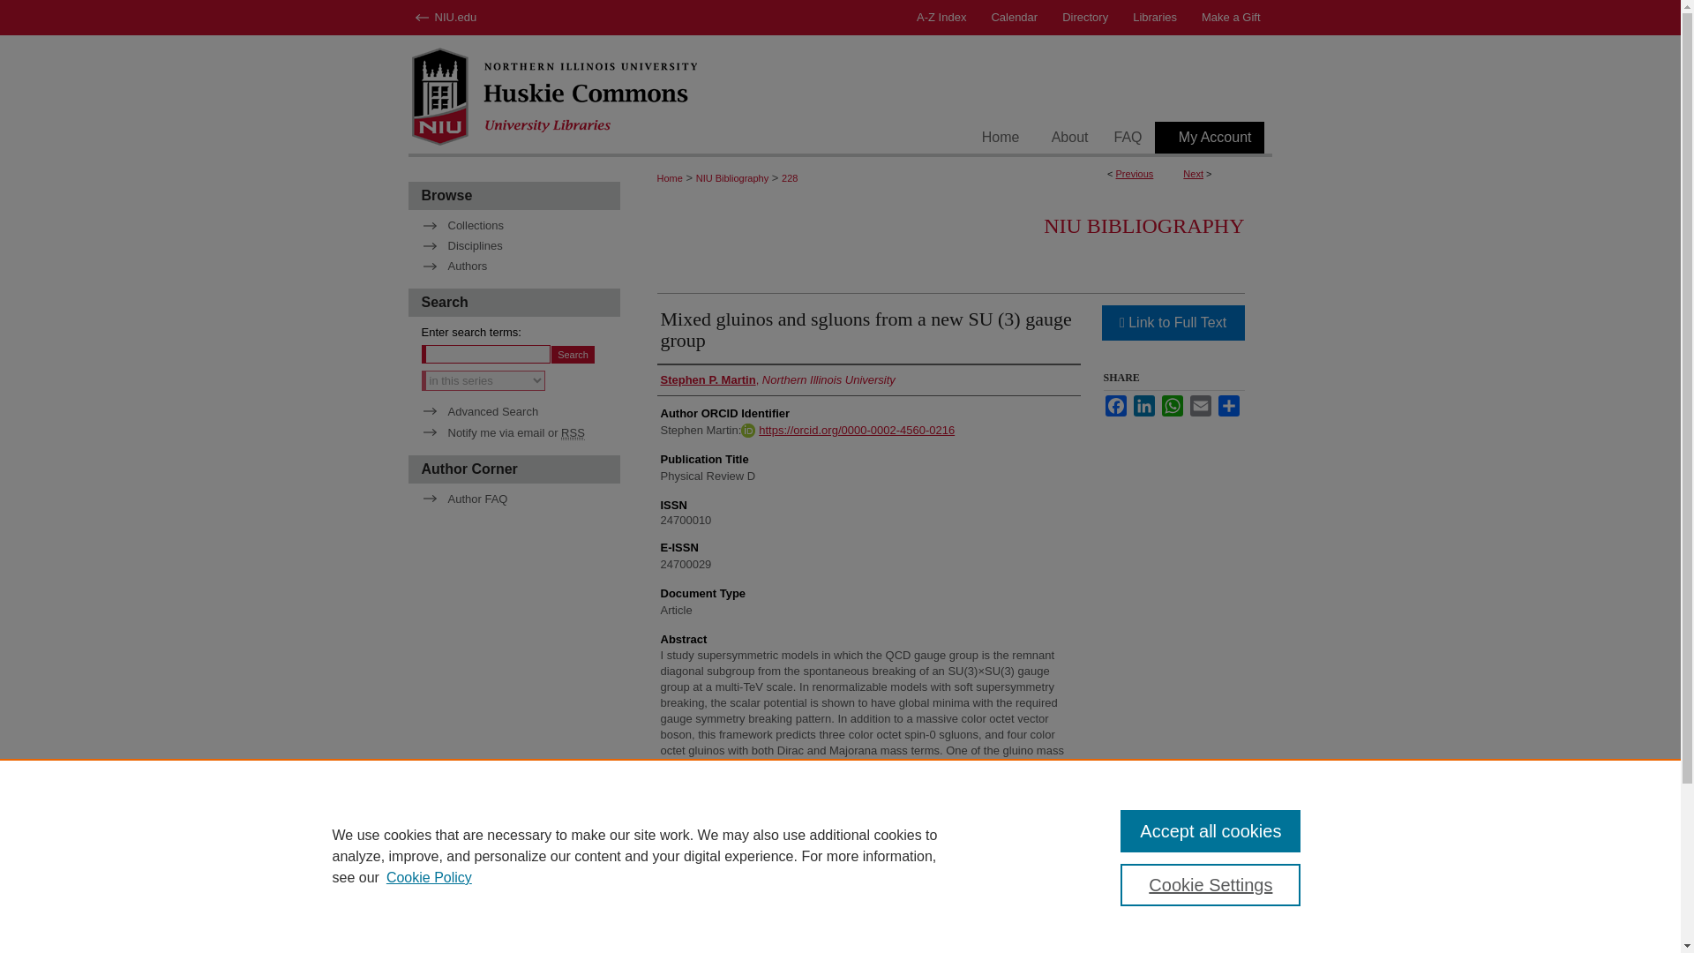 This screenshot has height=953, width=1694. I want to click on Calendar, so click(1015, 18).